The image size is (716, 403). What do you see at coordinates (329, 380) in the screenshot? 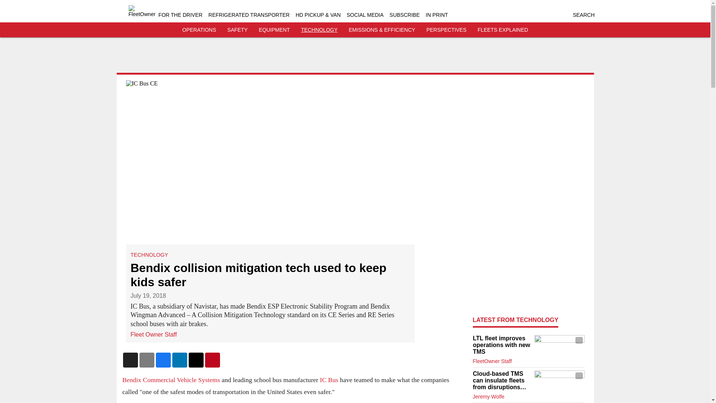
I see `IC Bus` at bounding box center [329, 380].